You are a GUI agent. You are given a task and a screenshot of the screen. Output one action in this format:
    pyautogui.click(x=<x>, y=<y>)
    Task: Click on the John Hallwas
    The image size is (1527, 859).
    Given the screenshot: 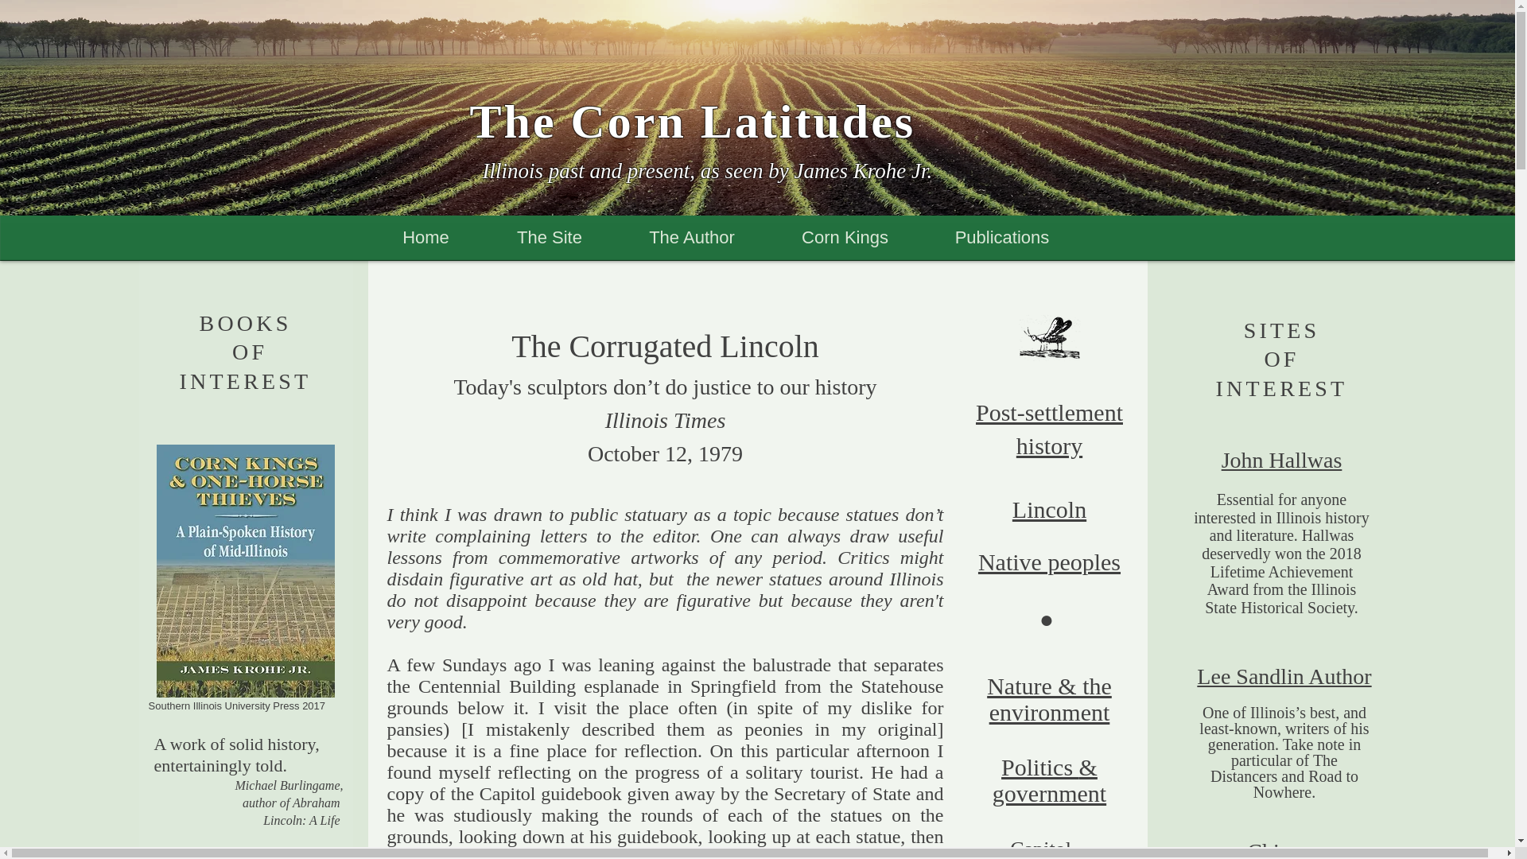 What is the action you would take?
    pyautogui.click(x=1282, y=460)
    